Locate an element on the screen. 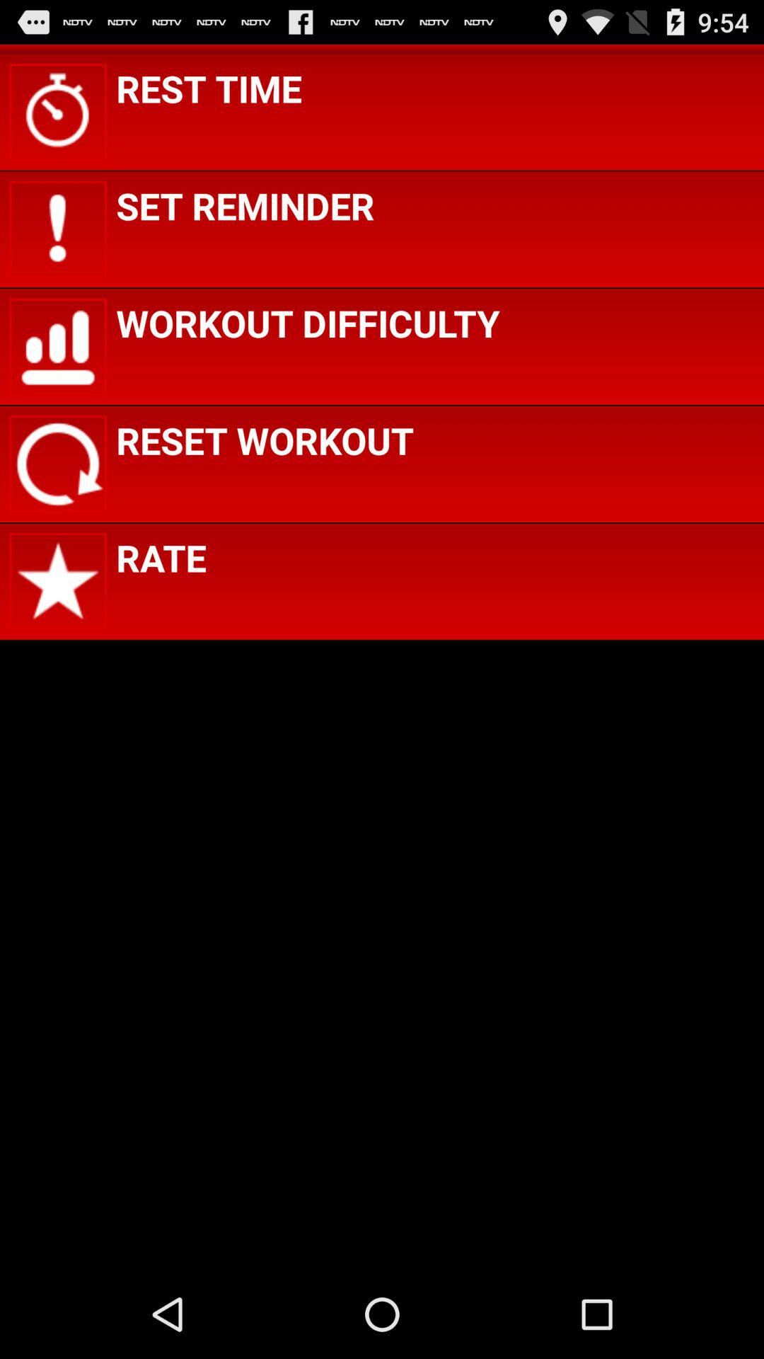 The height and width of the screenshot is (1359, 764). jump until the rate is located at coordinates (161, 558).